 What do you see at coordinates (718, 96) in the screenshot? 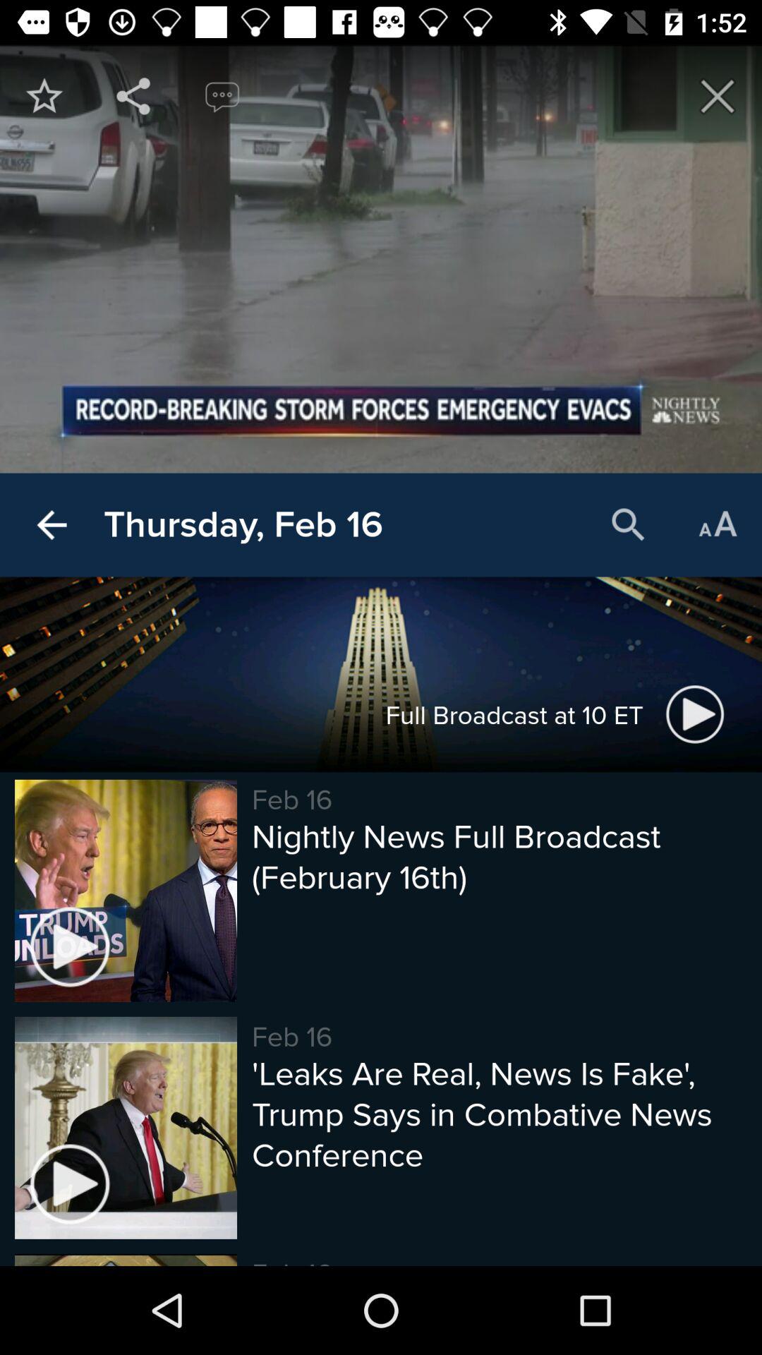
I see `collapse the image` at bounding box center [718, 96].